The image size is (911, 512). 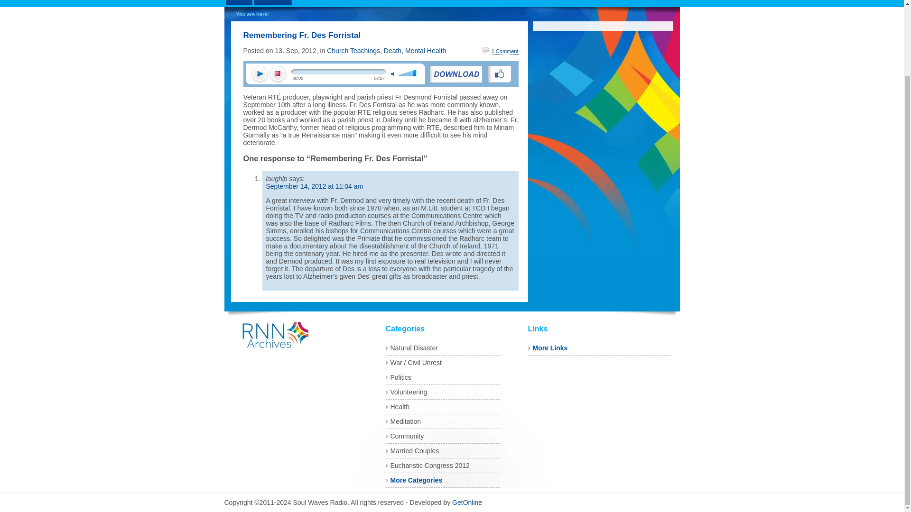 What do you see at coordinates (400, 377) in the screenshot?
I see `Politics` at bounding box center [400, 377].